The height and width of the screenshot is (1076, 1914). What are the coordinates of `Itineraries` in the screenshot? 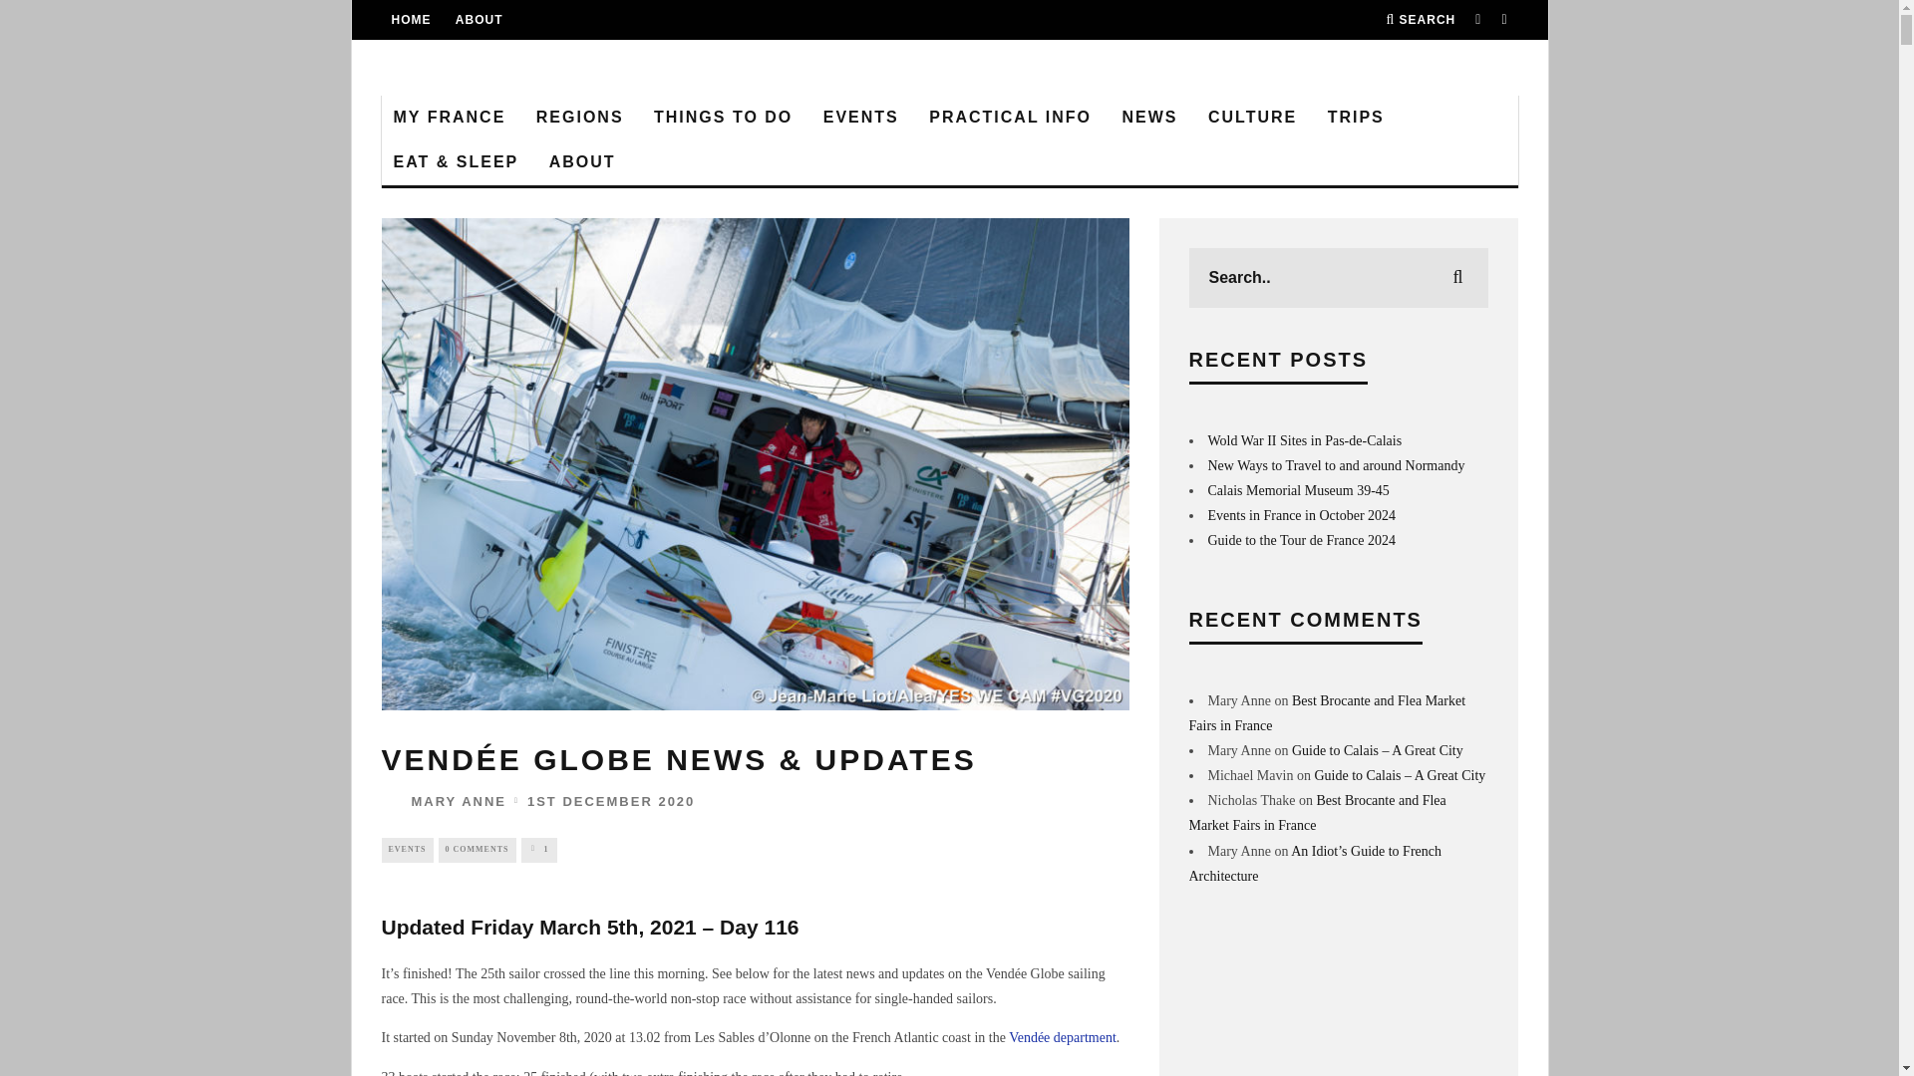 It's located at (1356, 118).